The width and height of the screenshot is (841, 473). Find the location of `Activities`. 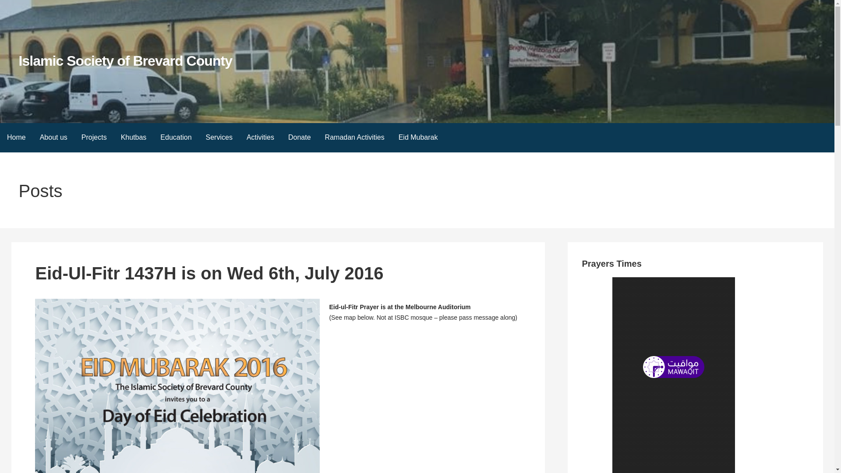

Activities is located at coordinates (260, 138).